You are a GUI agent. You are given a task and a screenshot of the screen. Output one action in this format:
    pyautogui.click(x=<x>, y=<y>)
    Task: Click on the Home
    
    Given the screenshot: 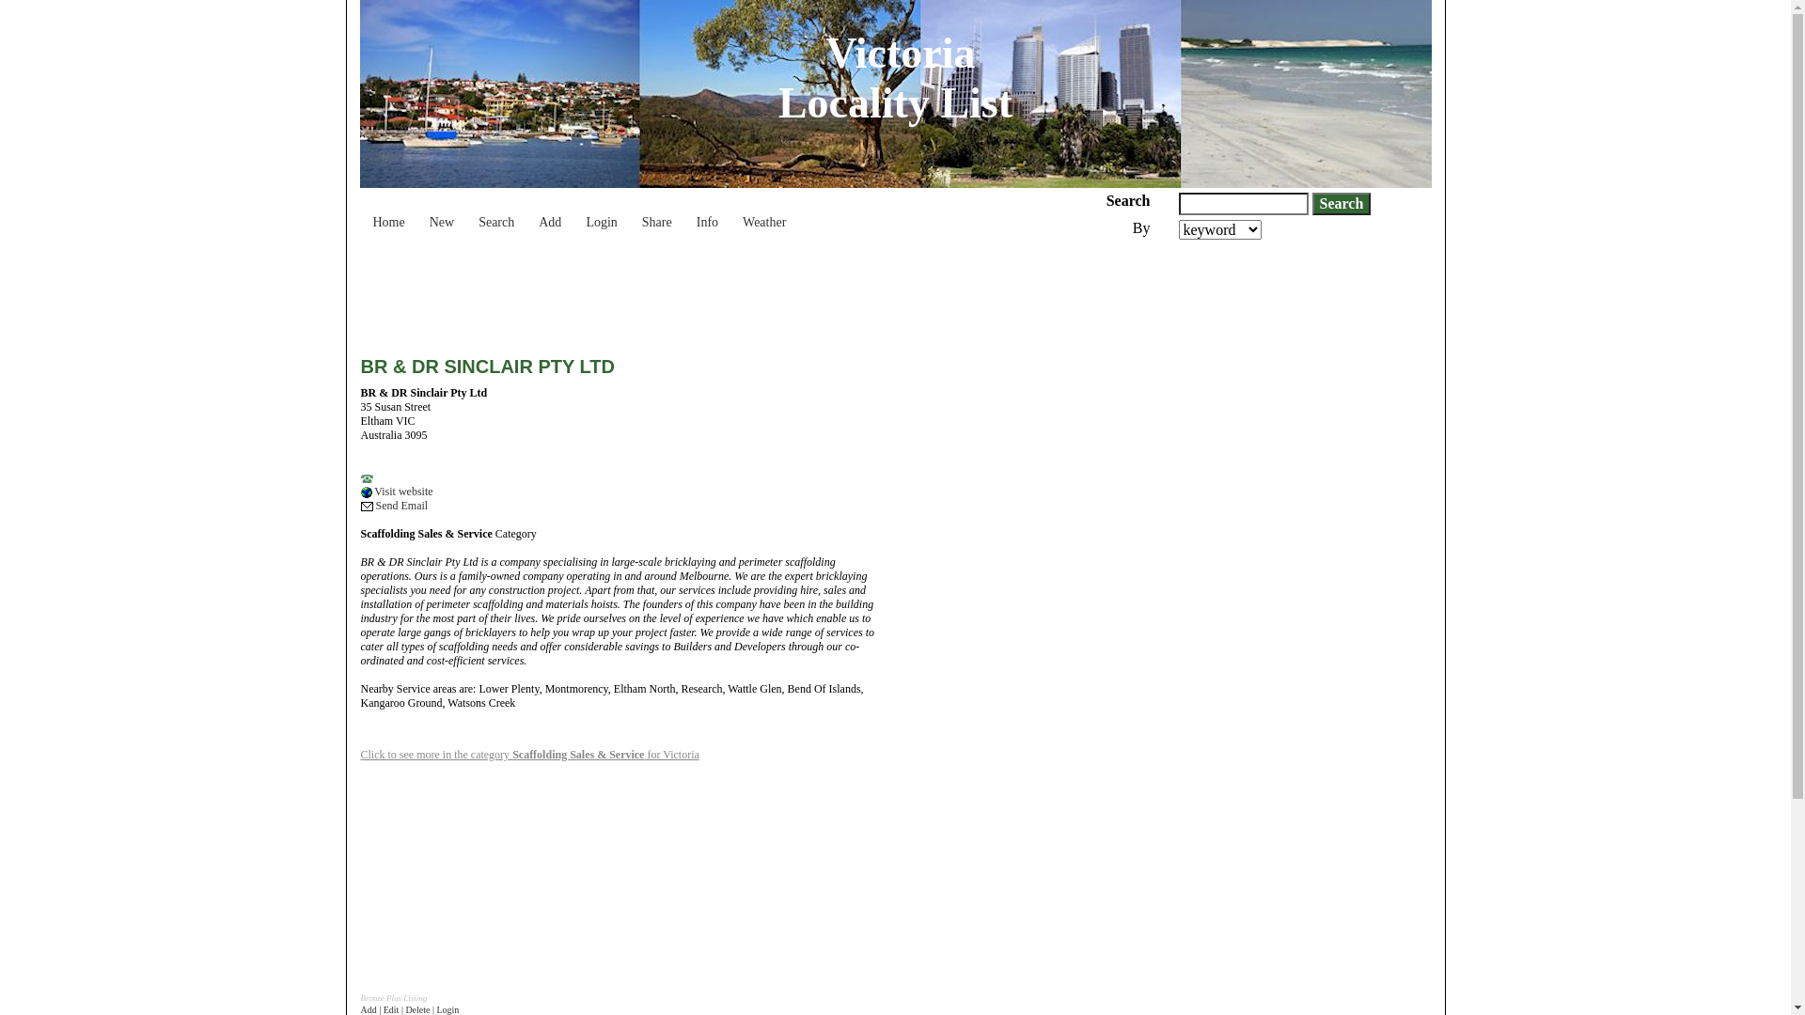 What is the action you would take?
    pyautogui.click(x=389, y=213)
    